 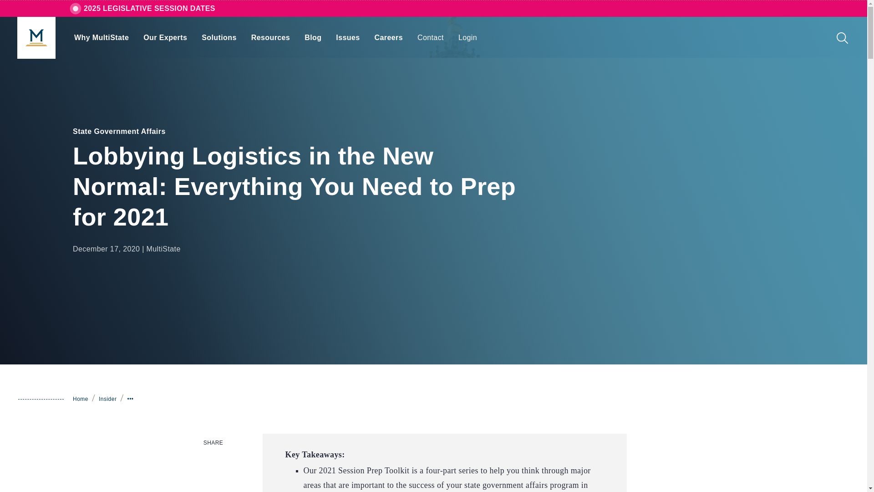 What do you see at coordinates (165, 37) in the screenshot?
I see `Our Experts` at bounding box center [165, 37].